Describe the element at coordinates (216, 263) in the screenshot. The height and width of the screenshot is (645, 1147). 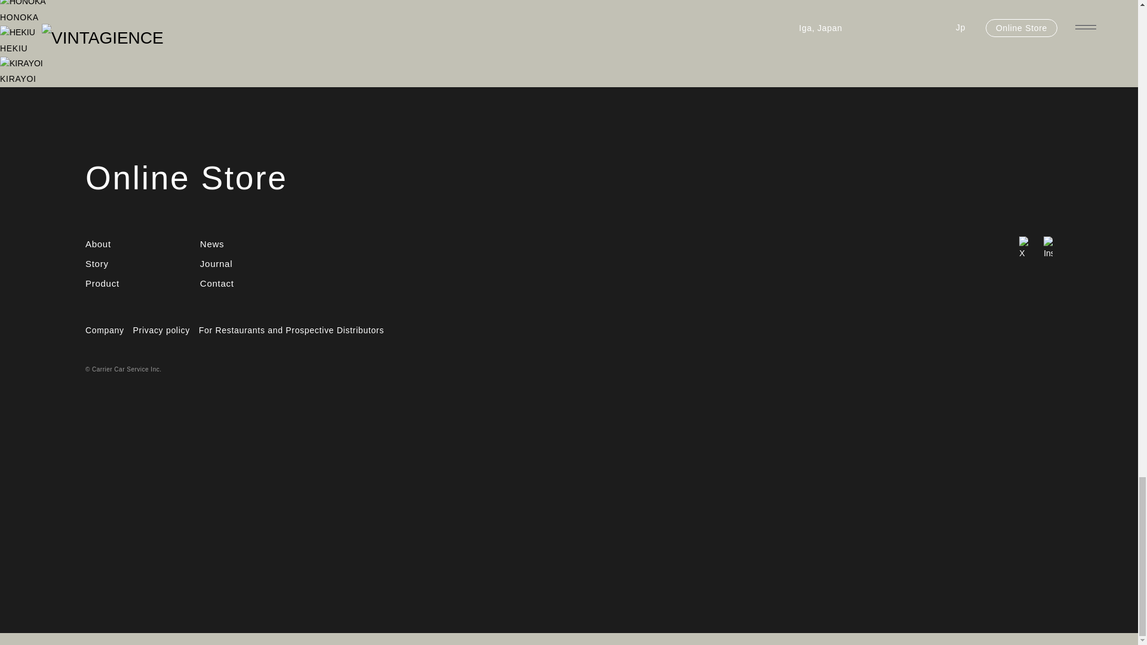
I see `Journal` at that location.